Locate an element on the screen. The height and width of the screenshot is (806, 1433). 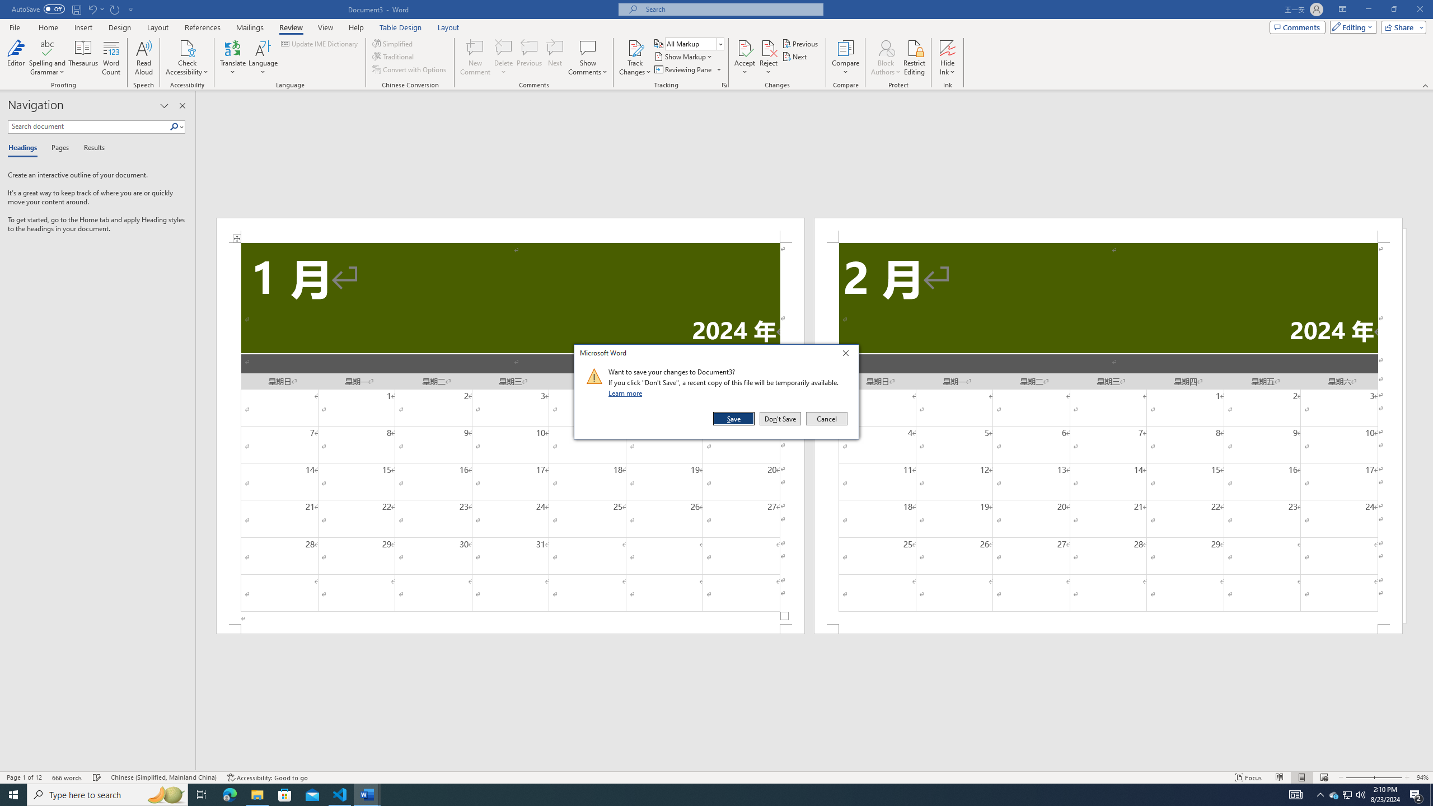
Display for Review is located at coordinates (694, 44).